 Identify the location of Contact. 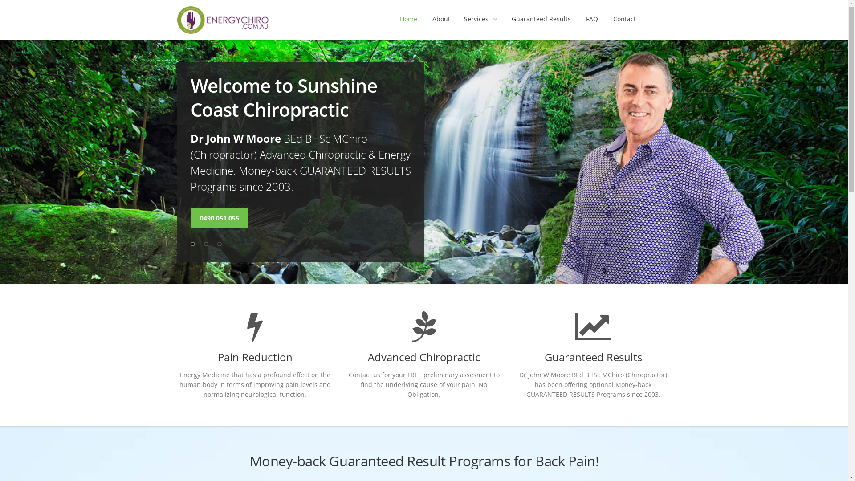
(624, 20).